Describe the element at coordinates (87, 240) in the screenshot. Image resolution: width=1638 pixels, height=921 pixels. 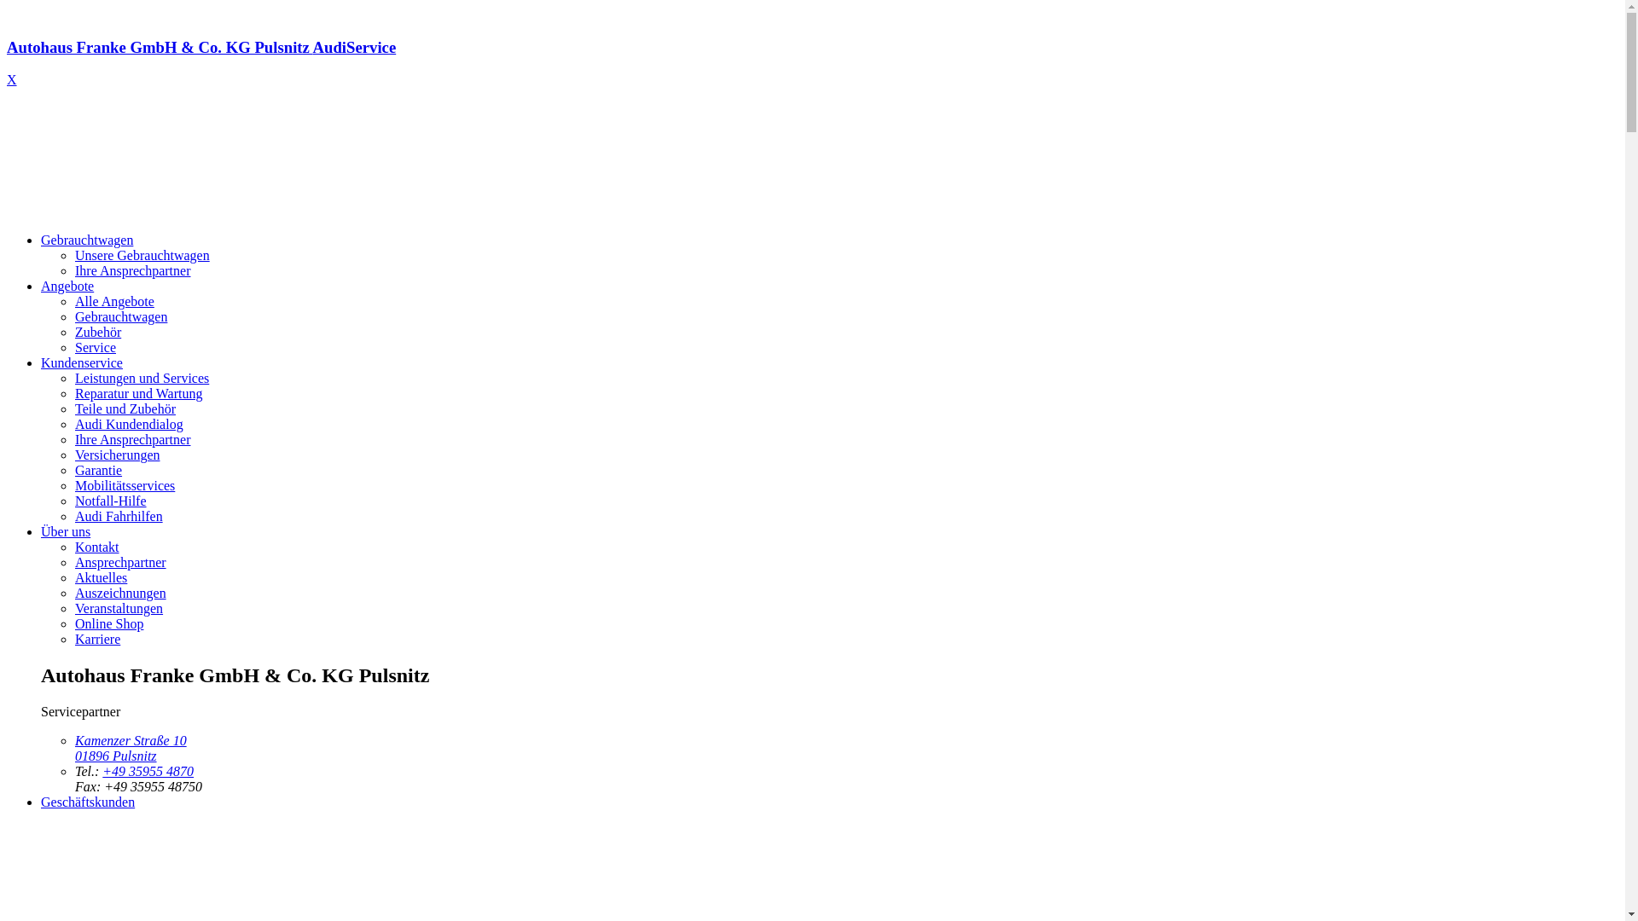
I see `Gebrauchtwagen` at that location.